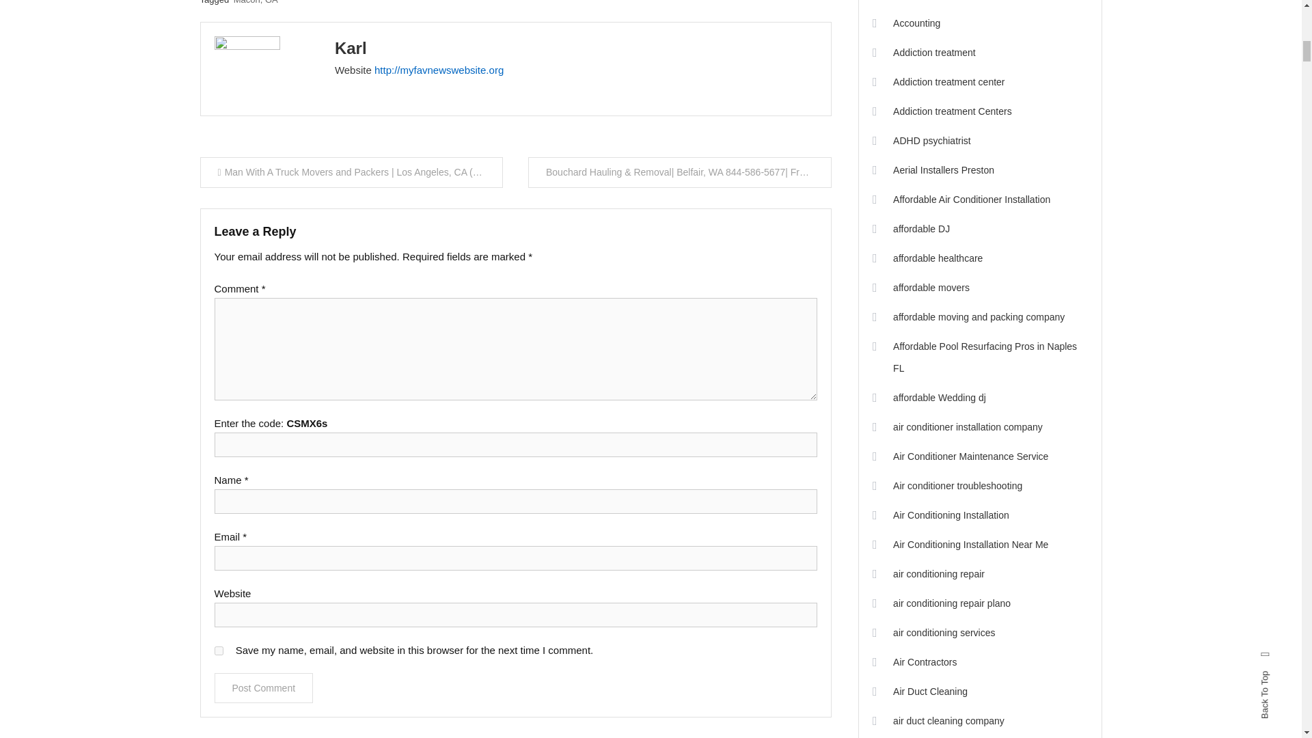  I want to click on yes, so click(219, 651).